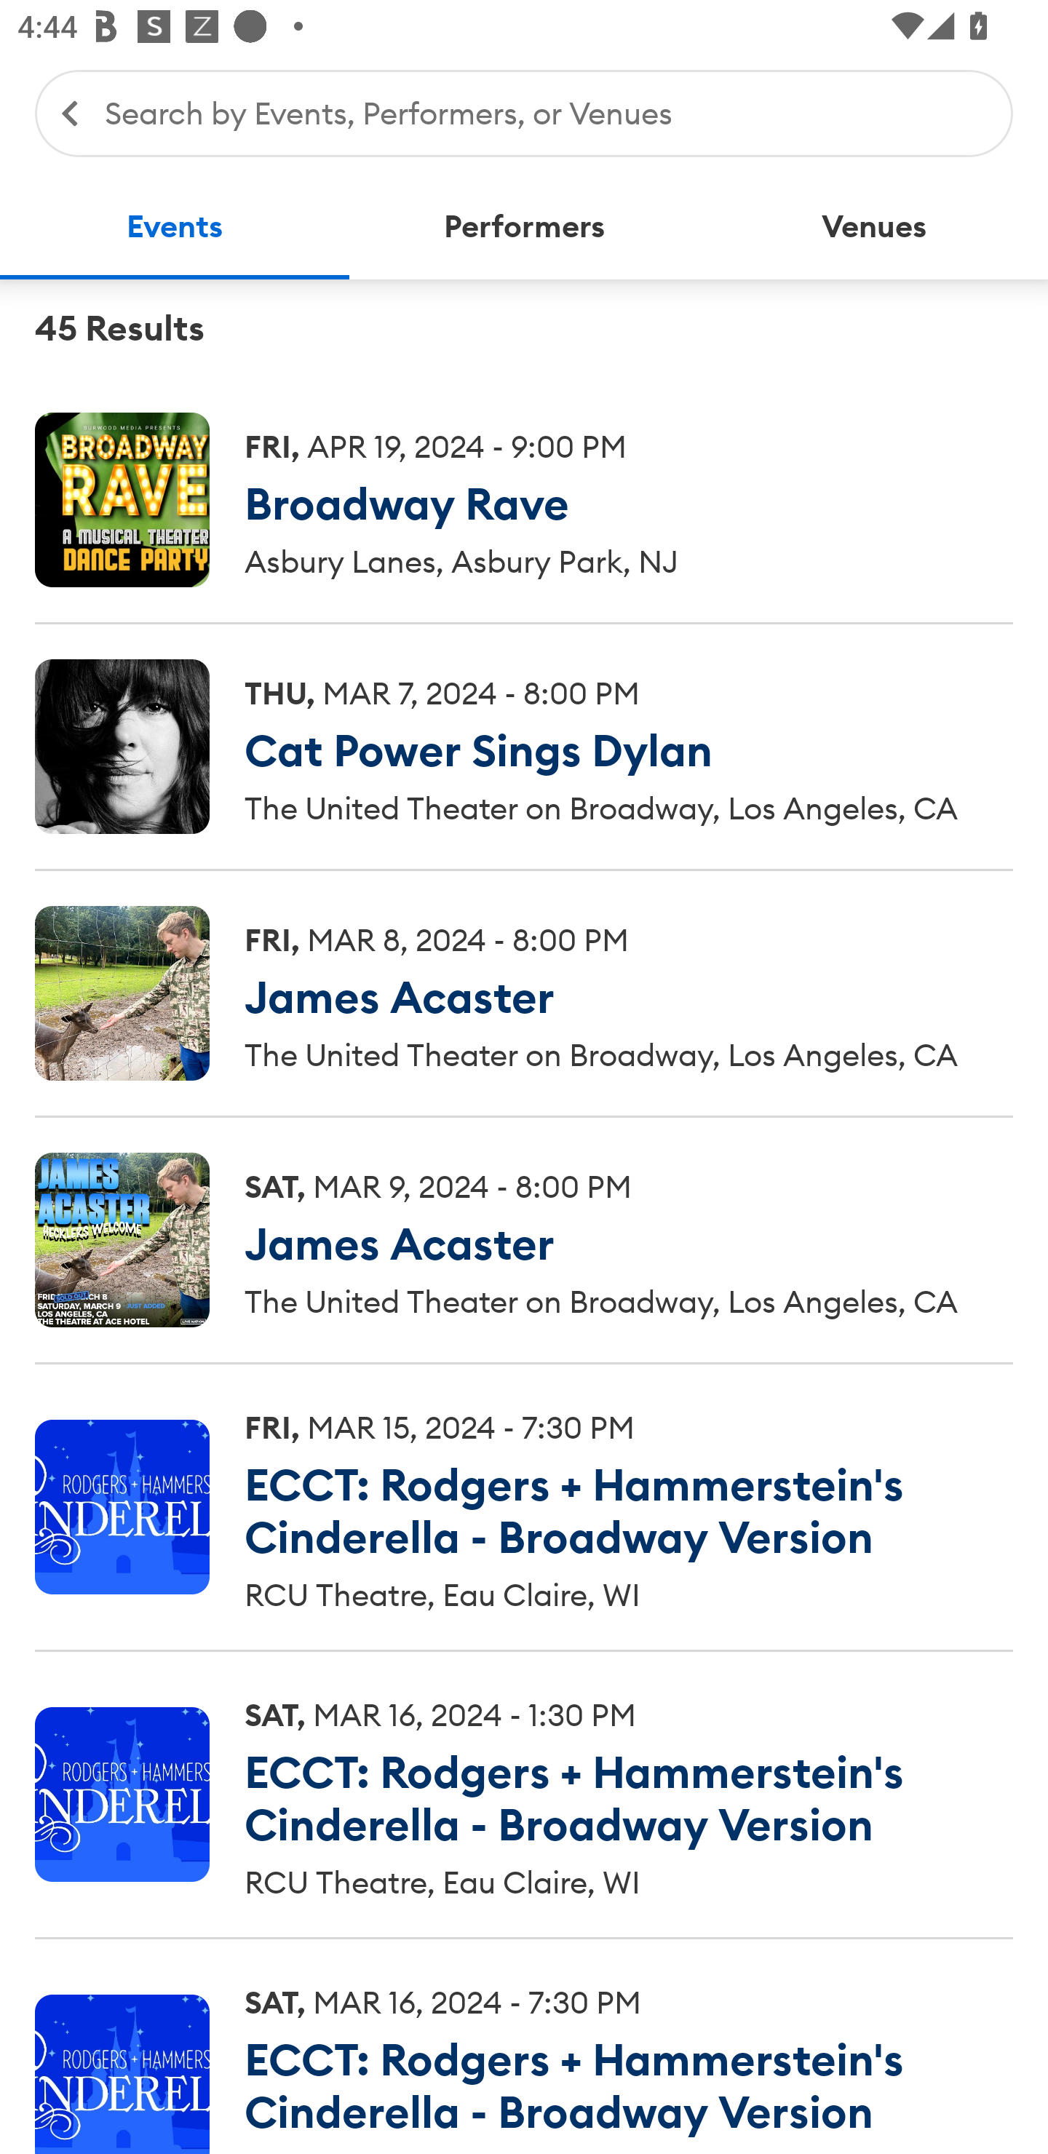 This screenshot has width=1048, height=2154. Describe the element at coordinates (524, 227) in the screenshot. I see `Performers` at that location.